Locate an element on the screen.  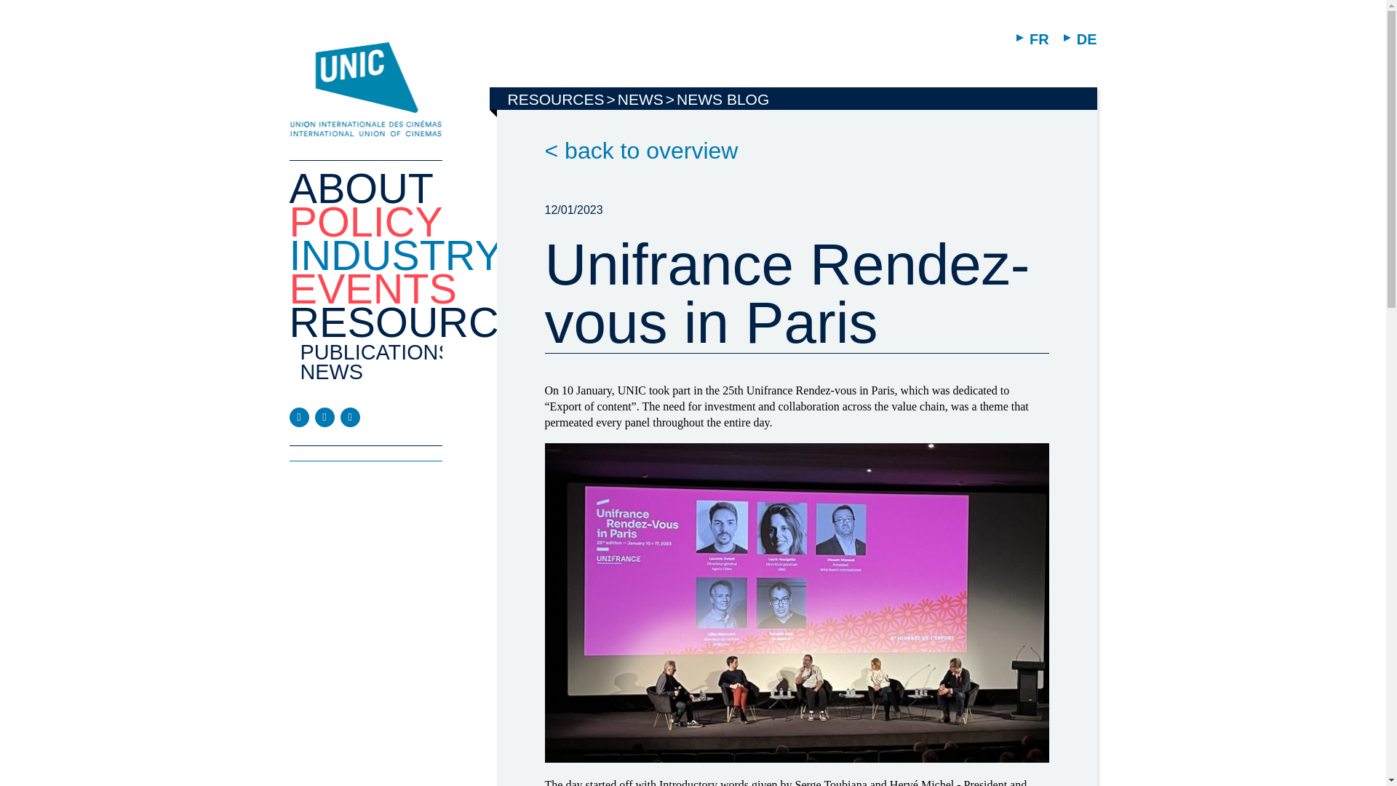
DE is located at coordinates (1080, 39).